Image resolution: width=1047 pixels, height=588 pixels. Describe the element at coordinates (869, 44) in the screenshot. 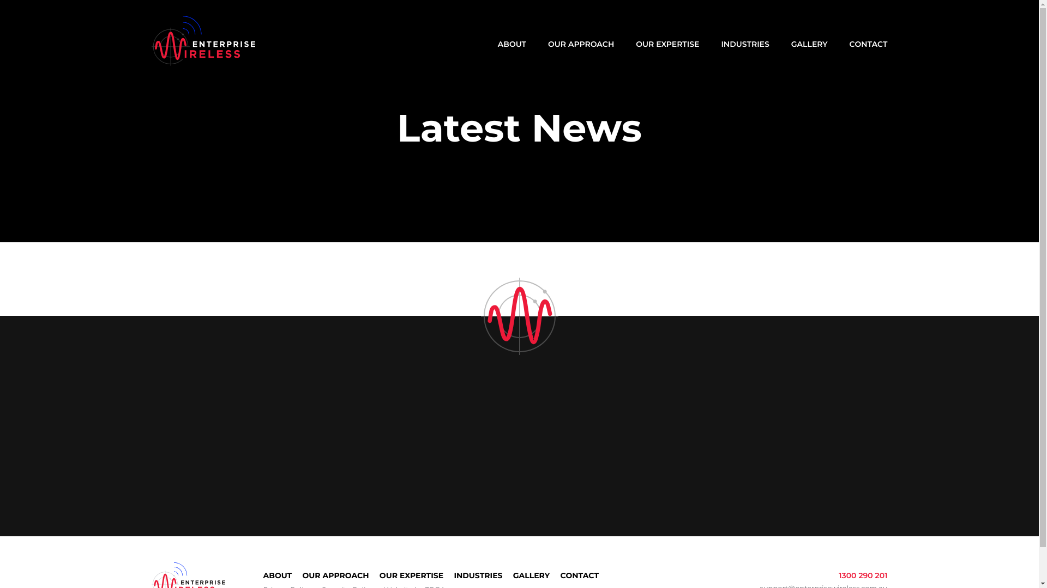

I see `CONTACT` at that location.